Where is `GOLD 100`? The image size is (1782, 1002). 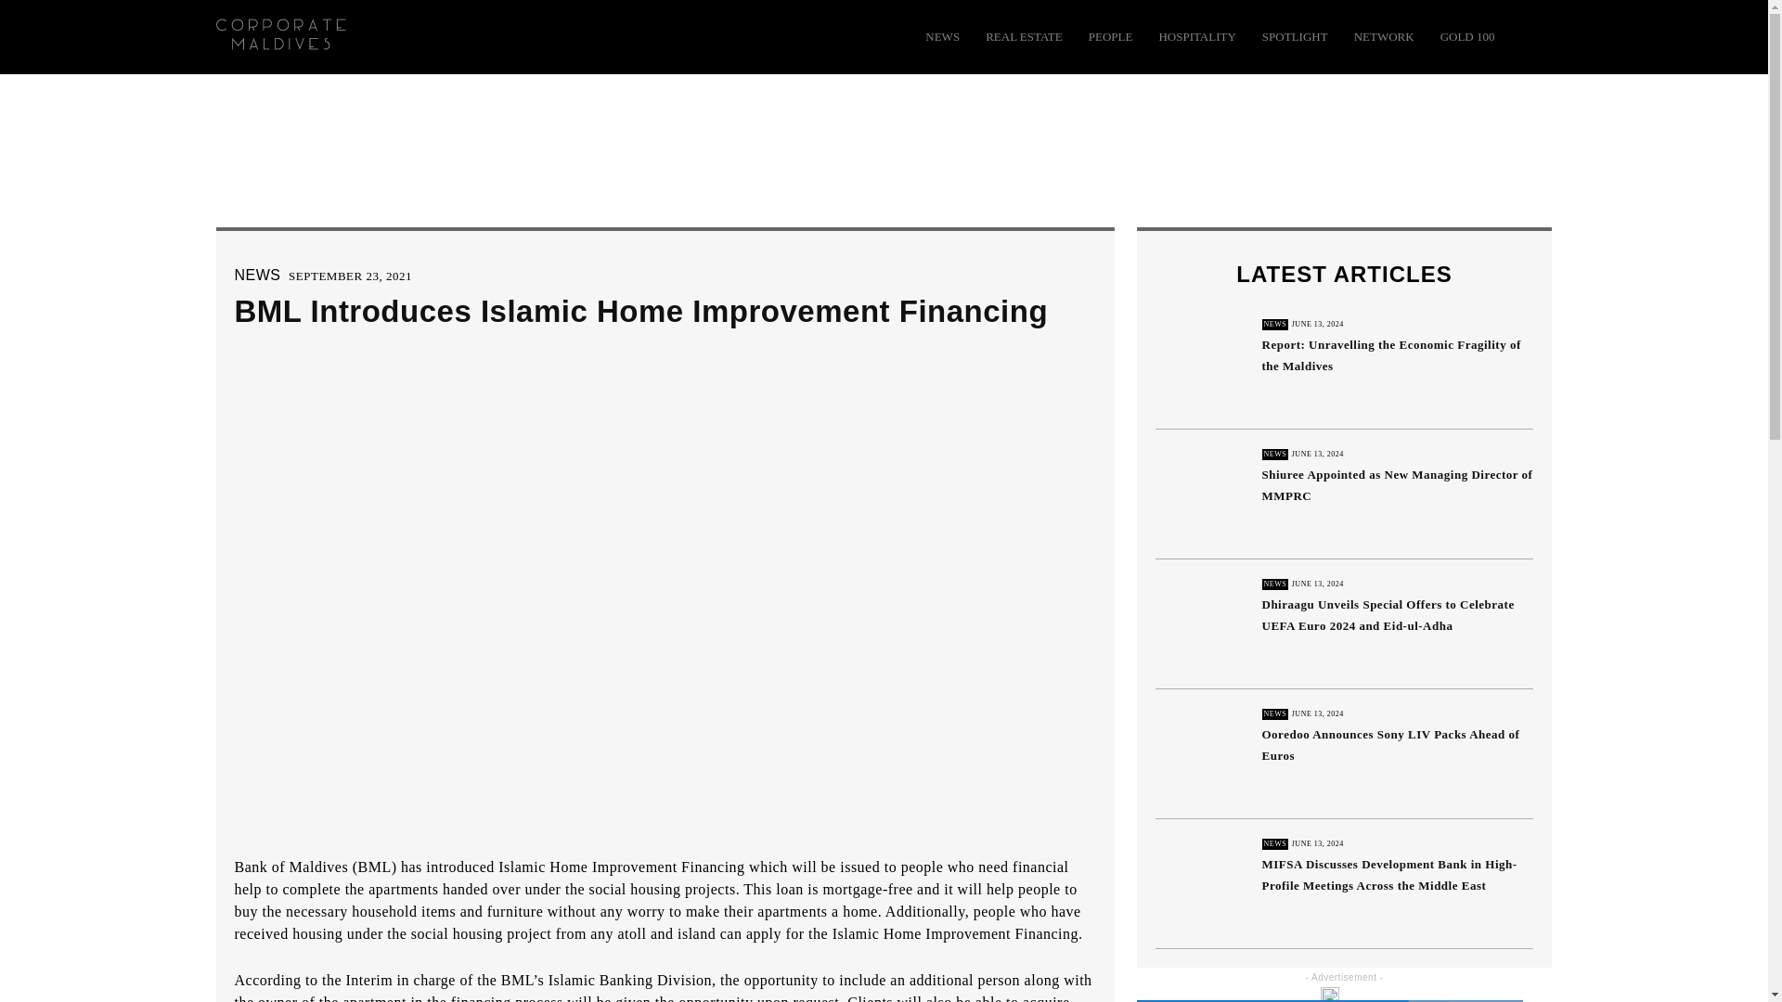
GOLD 100 is located at coordinates (1466, 37).